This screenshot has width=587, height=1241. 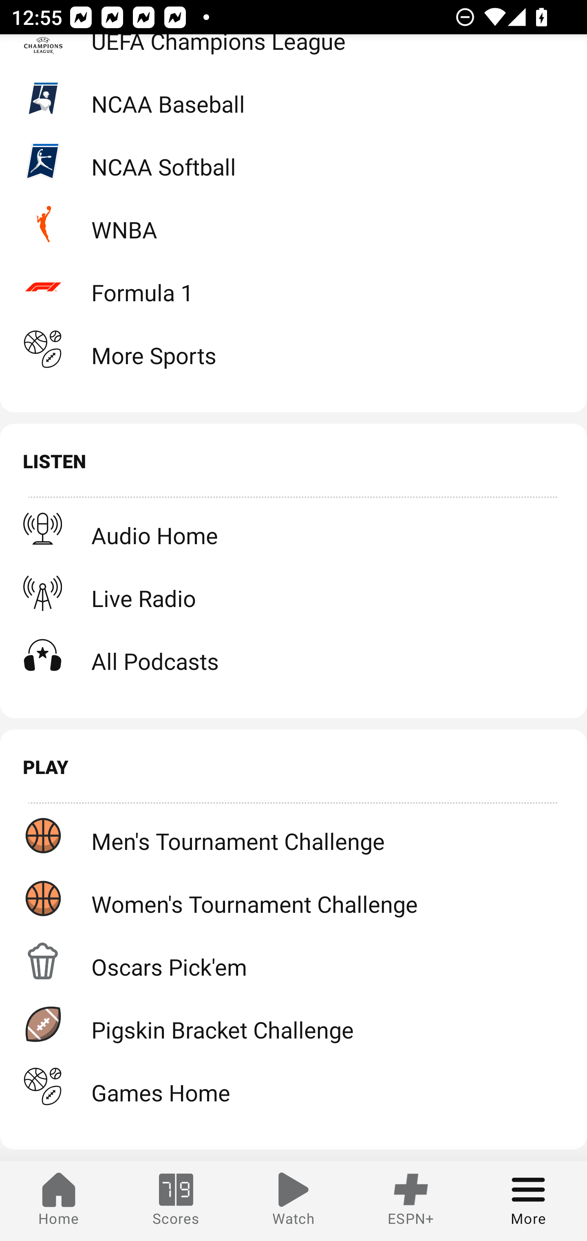 What do you see at coordinates (293, 1087) in the screenshot?
I see `Games Home A Games Home` at bounding box center [293, 1087].